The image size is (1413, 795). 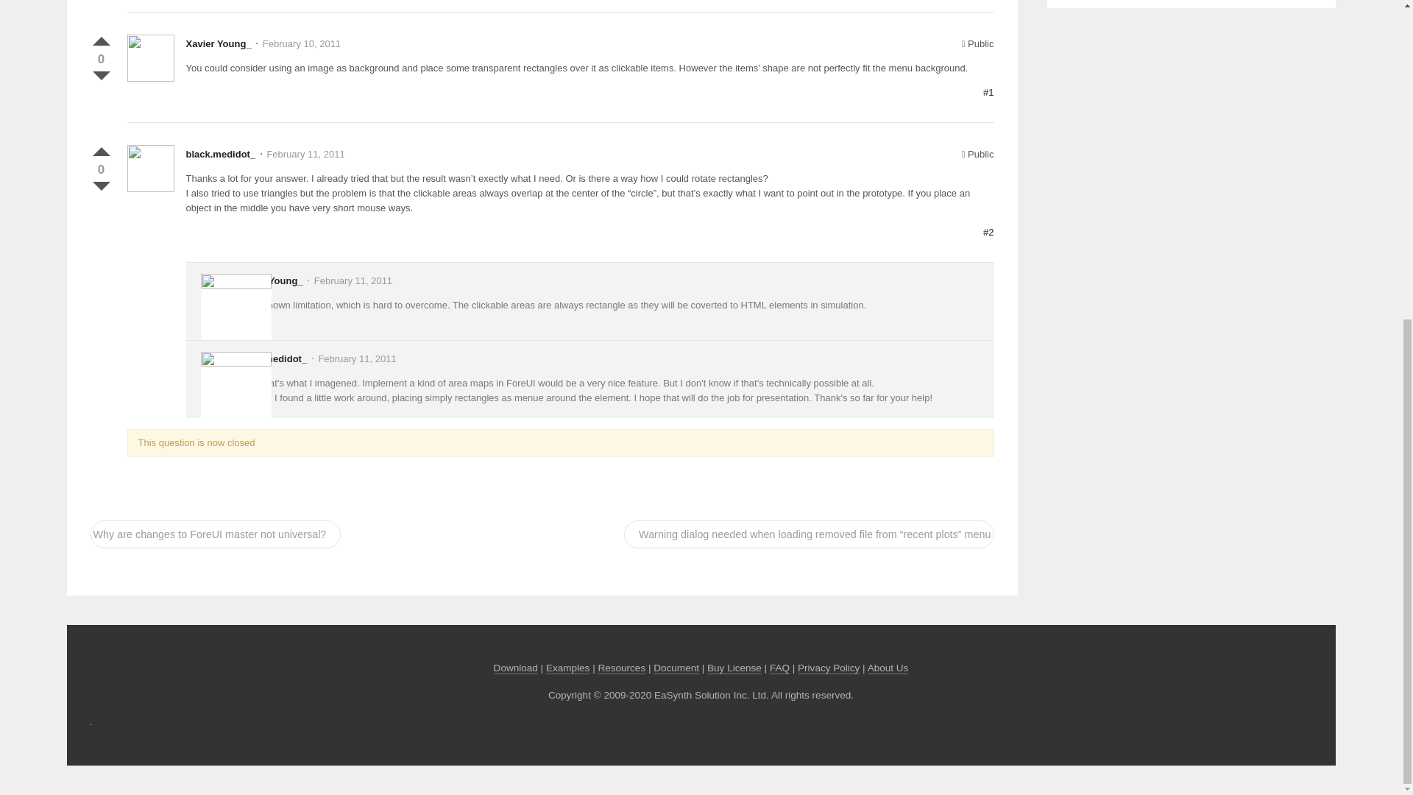 What do you see at coordinates (100, 72) in the screenshot?
I see `Vote Down` at bounding box center [100, 72].